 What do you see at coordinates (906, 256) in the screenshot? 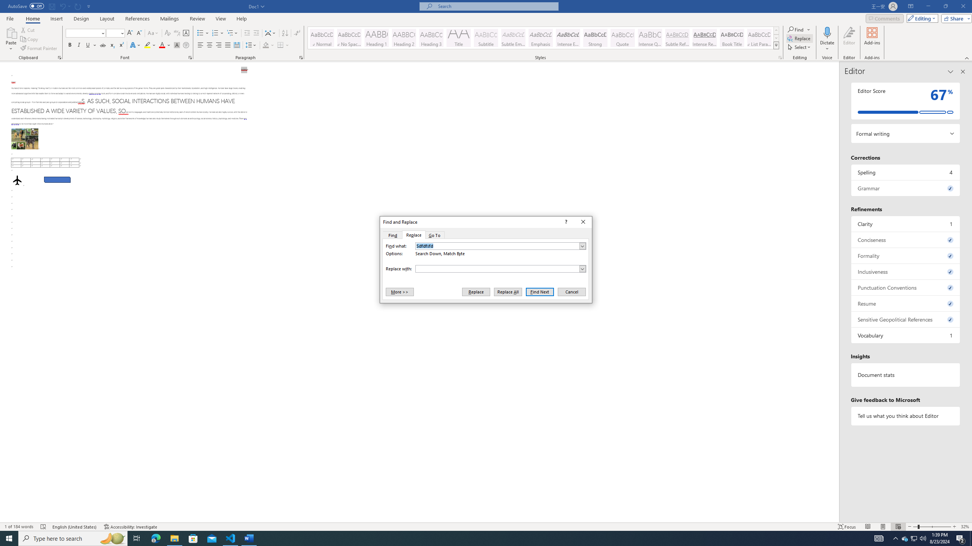
I see `Formality, 0 issues. Press space or enter to review items.` at bounding box center [906, 256].